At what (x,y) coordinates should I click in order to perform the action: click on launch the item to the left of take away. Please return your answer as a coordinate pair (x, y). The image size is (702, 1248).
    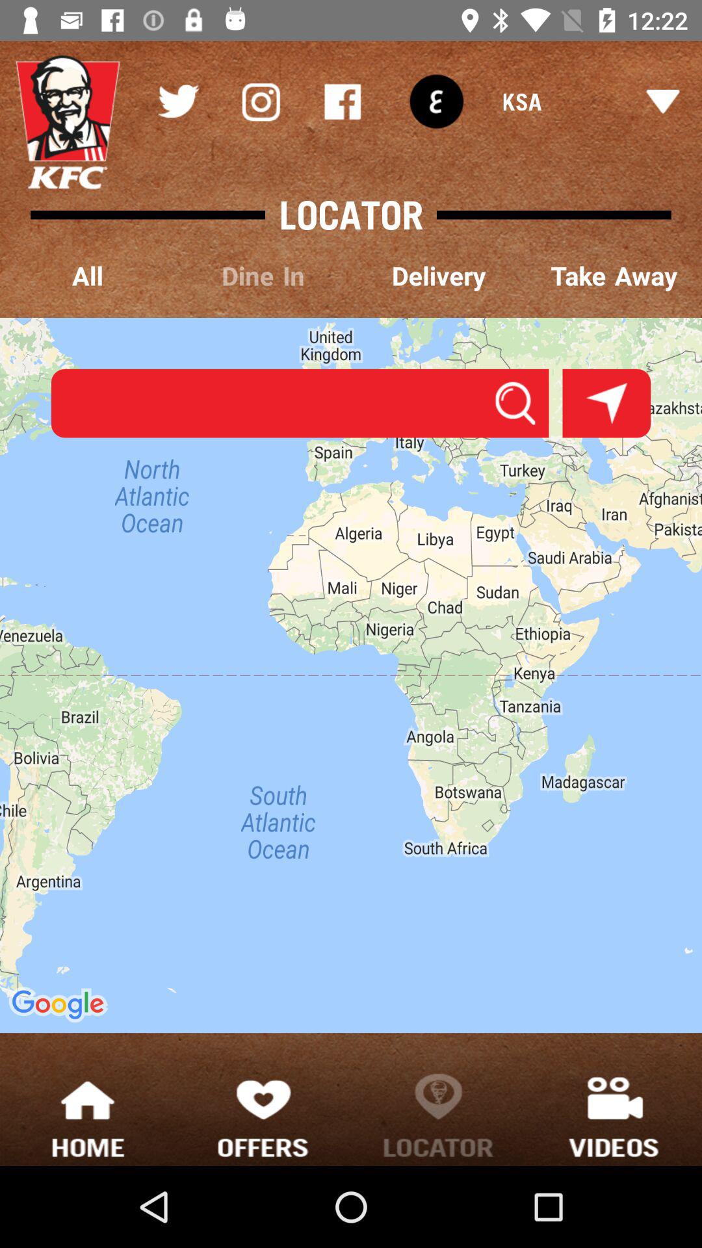
    Looking at the image, I should click on (439, 277).